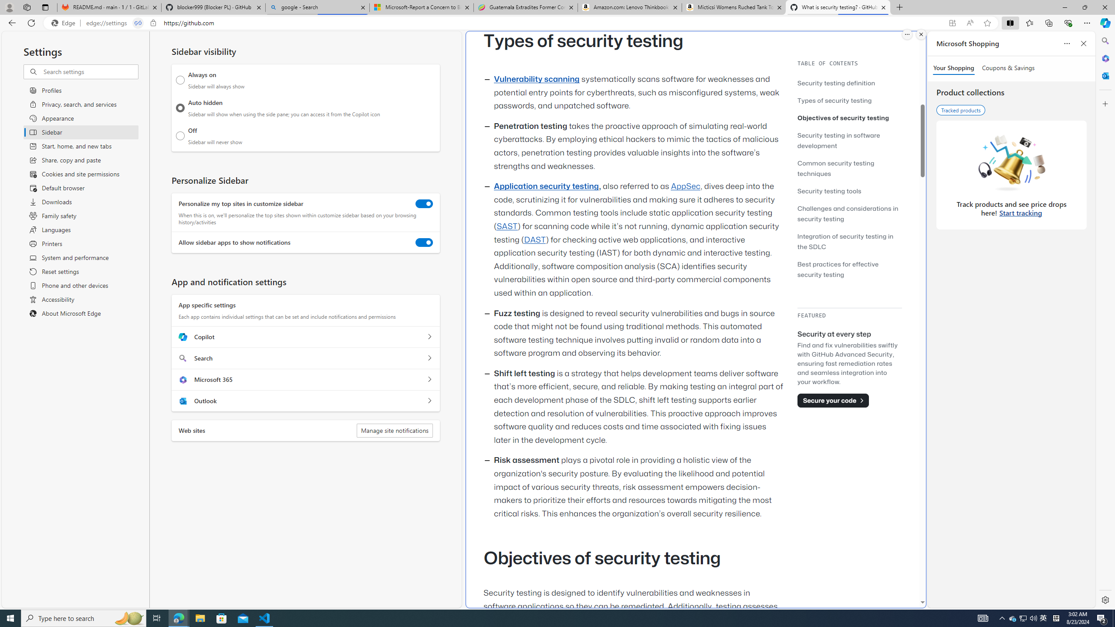 The image size is (1115, 627). I want to click on google - Search, so click(318, 7).